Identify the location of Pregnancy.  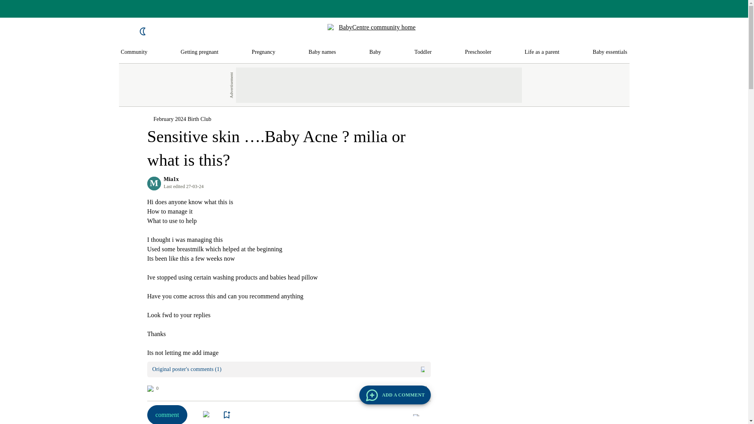
(263, 52).